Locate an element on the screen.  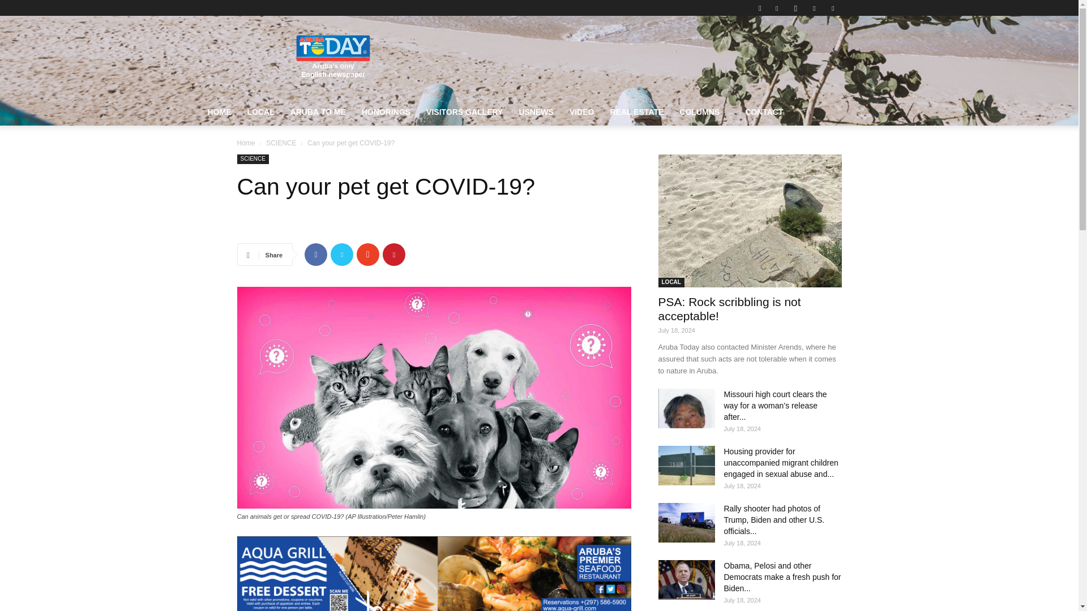
Facebook is located at coordinates (777, 8).